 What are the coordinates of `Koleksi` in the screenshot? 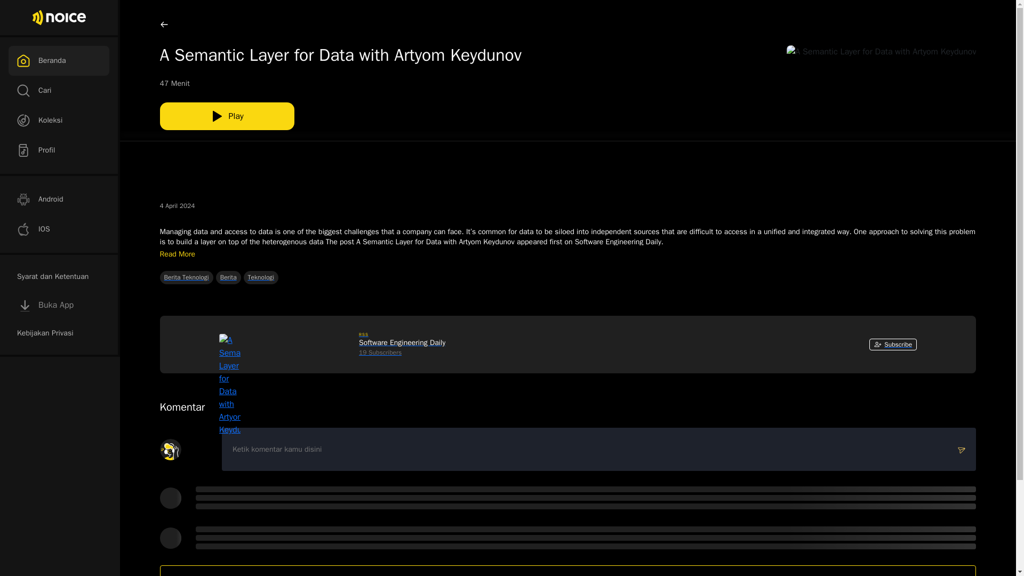 It's located at (59, 120).